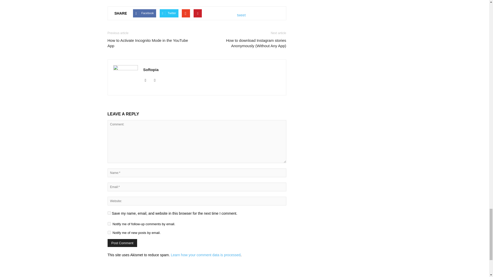 Image resolution: width=493 pixels, height=277 pixels. I want to click on Post Comment, so click(122, 243).